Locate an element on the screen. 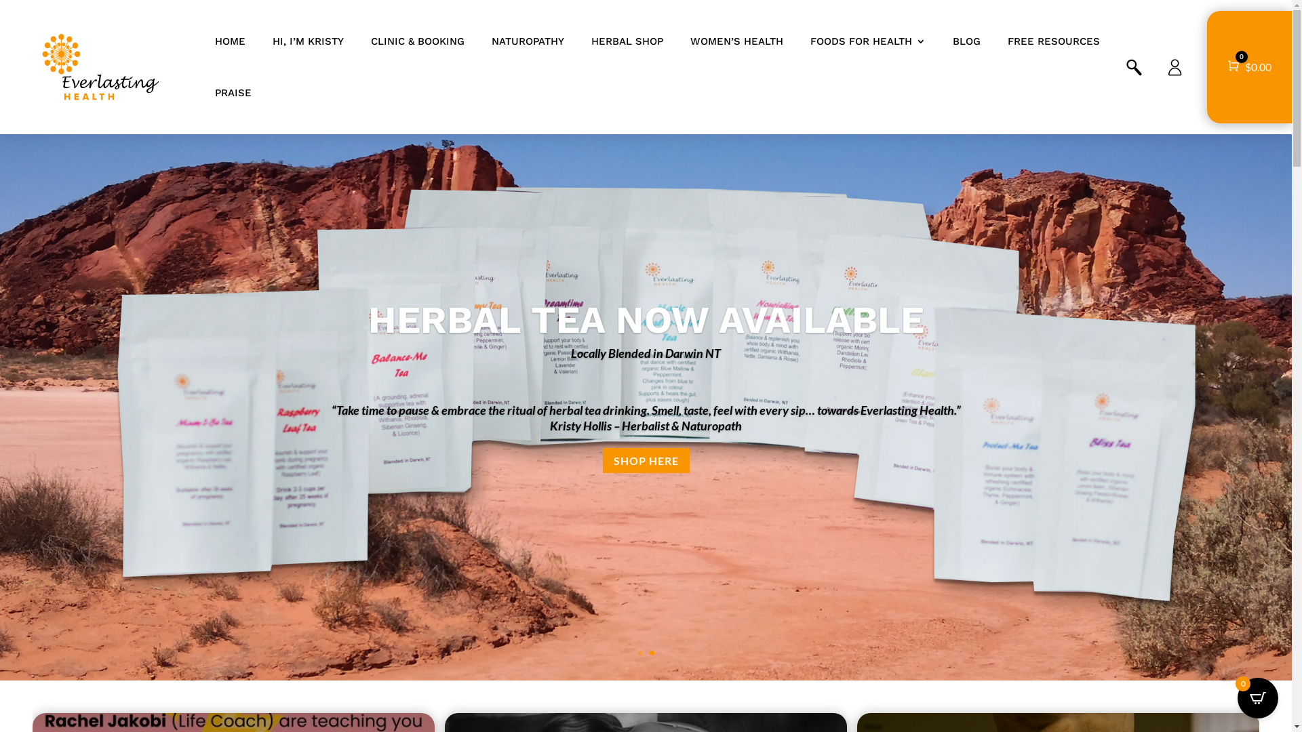 Image resolution: width=1302 pixels, height=732 pixels. FREE RESOURCES is located at coordinates (1054, 41).